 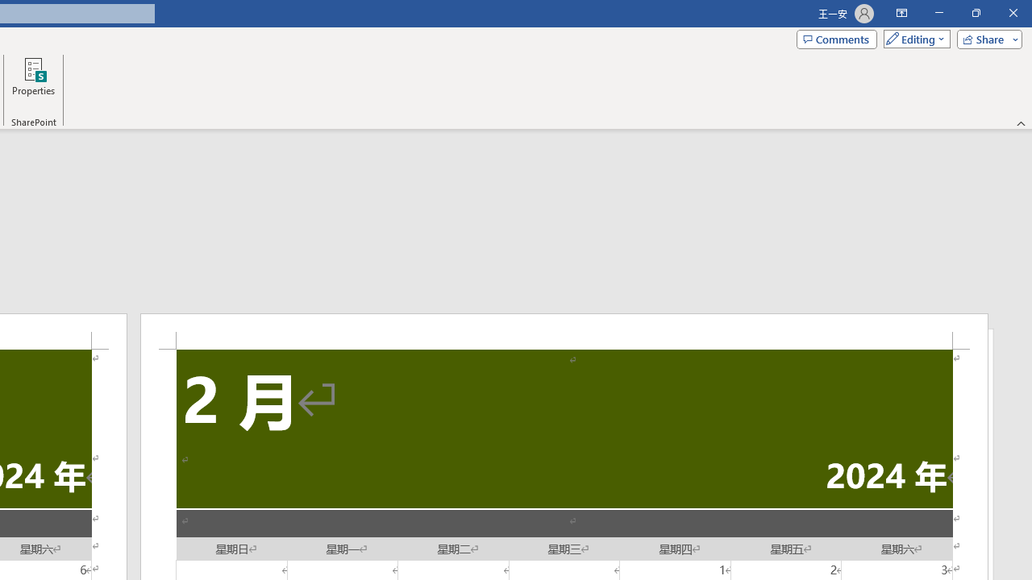 I want to click on Restore Down, so click(x=976, y=13).